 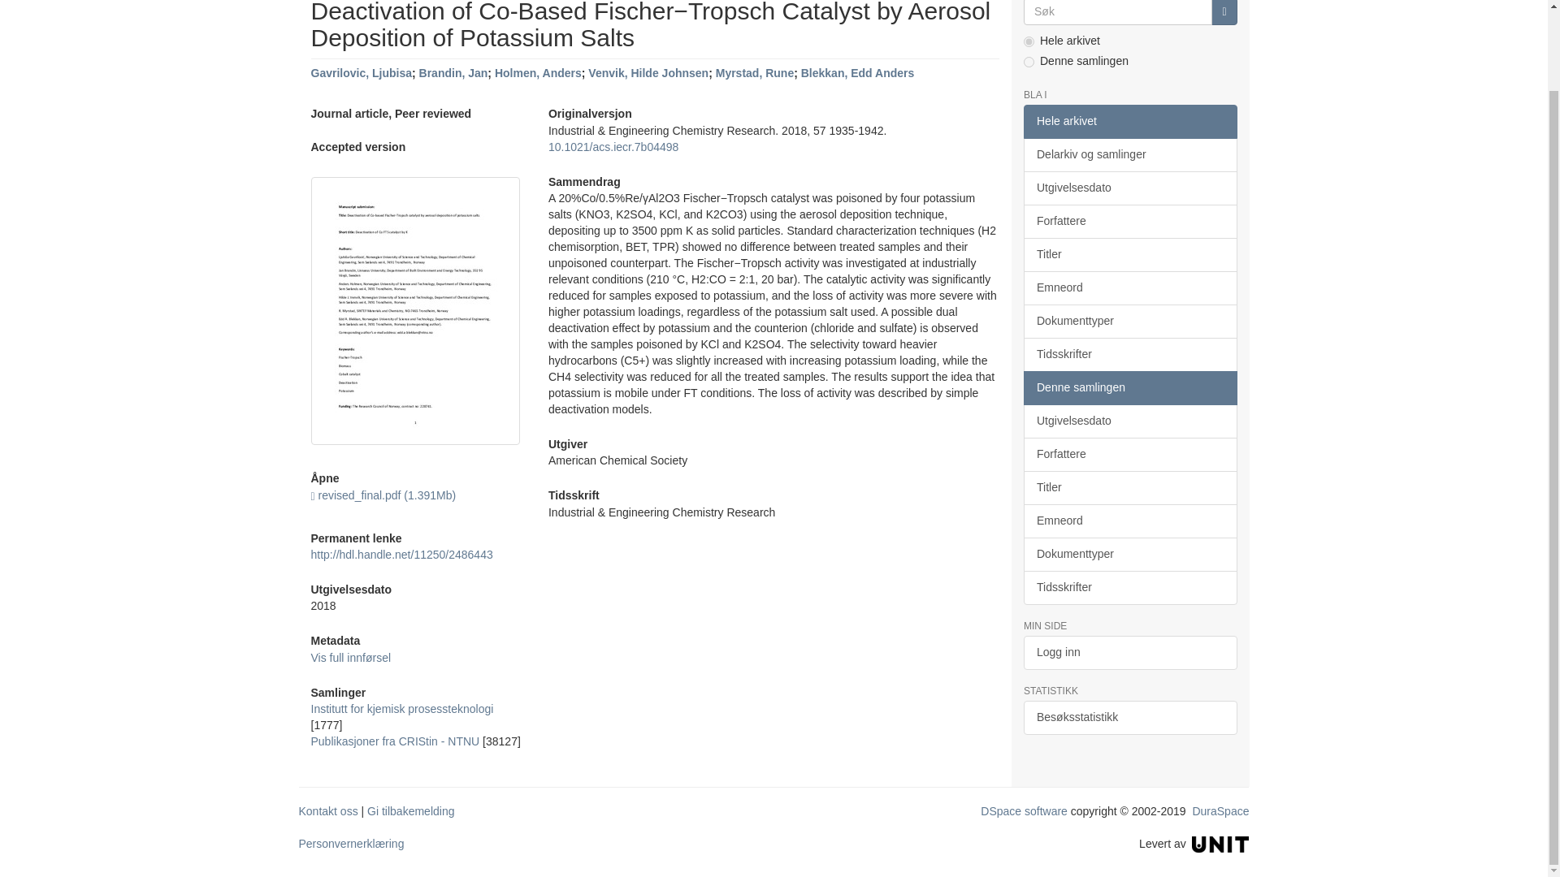 What do you see at coordinates (361, 73) in the screenshot?
I see `Gavrilovic, Ljubisa` at bounding box center [361, 73].